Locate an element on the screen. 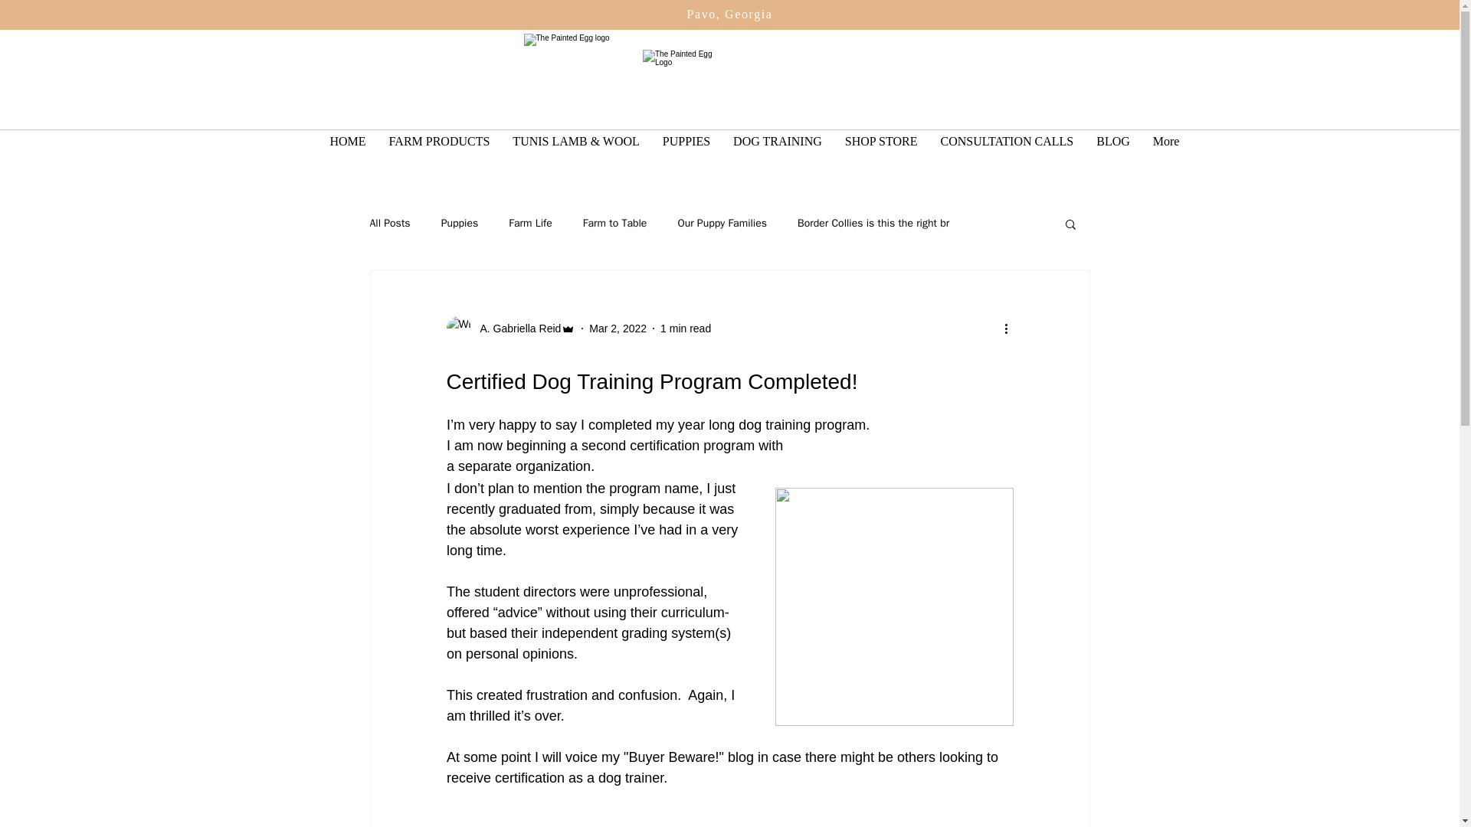  A. Gabriella Reid is located at coordinates (510, 328).